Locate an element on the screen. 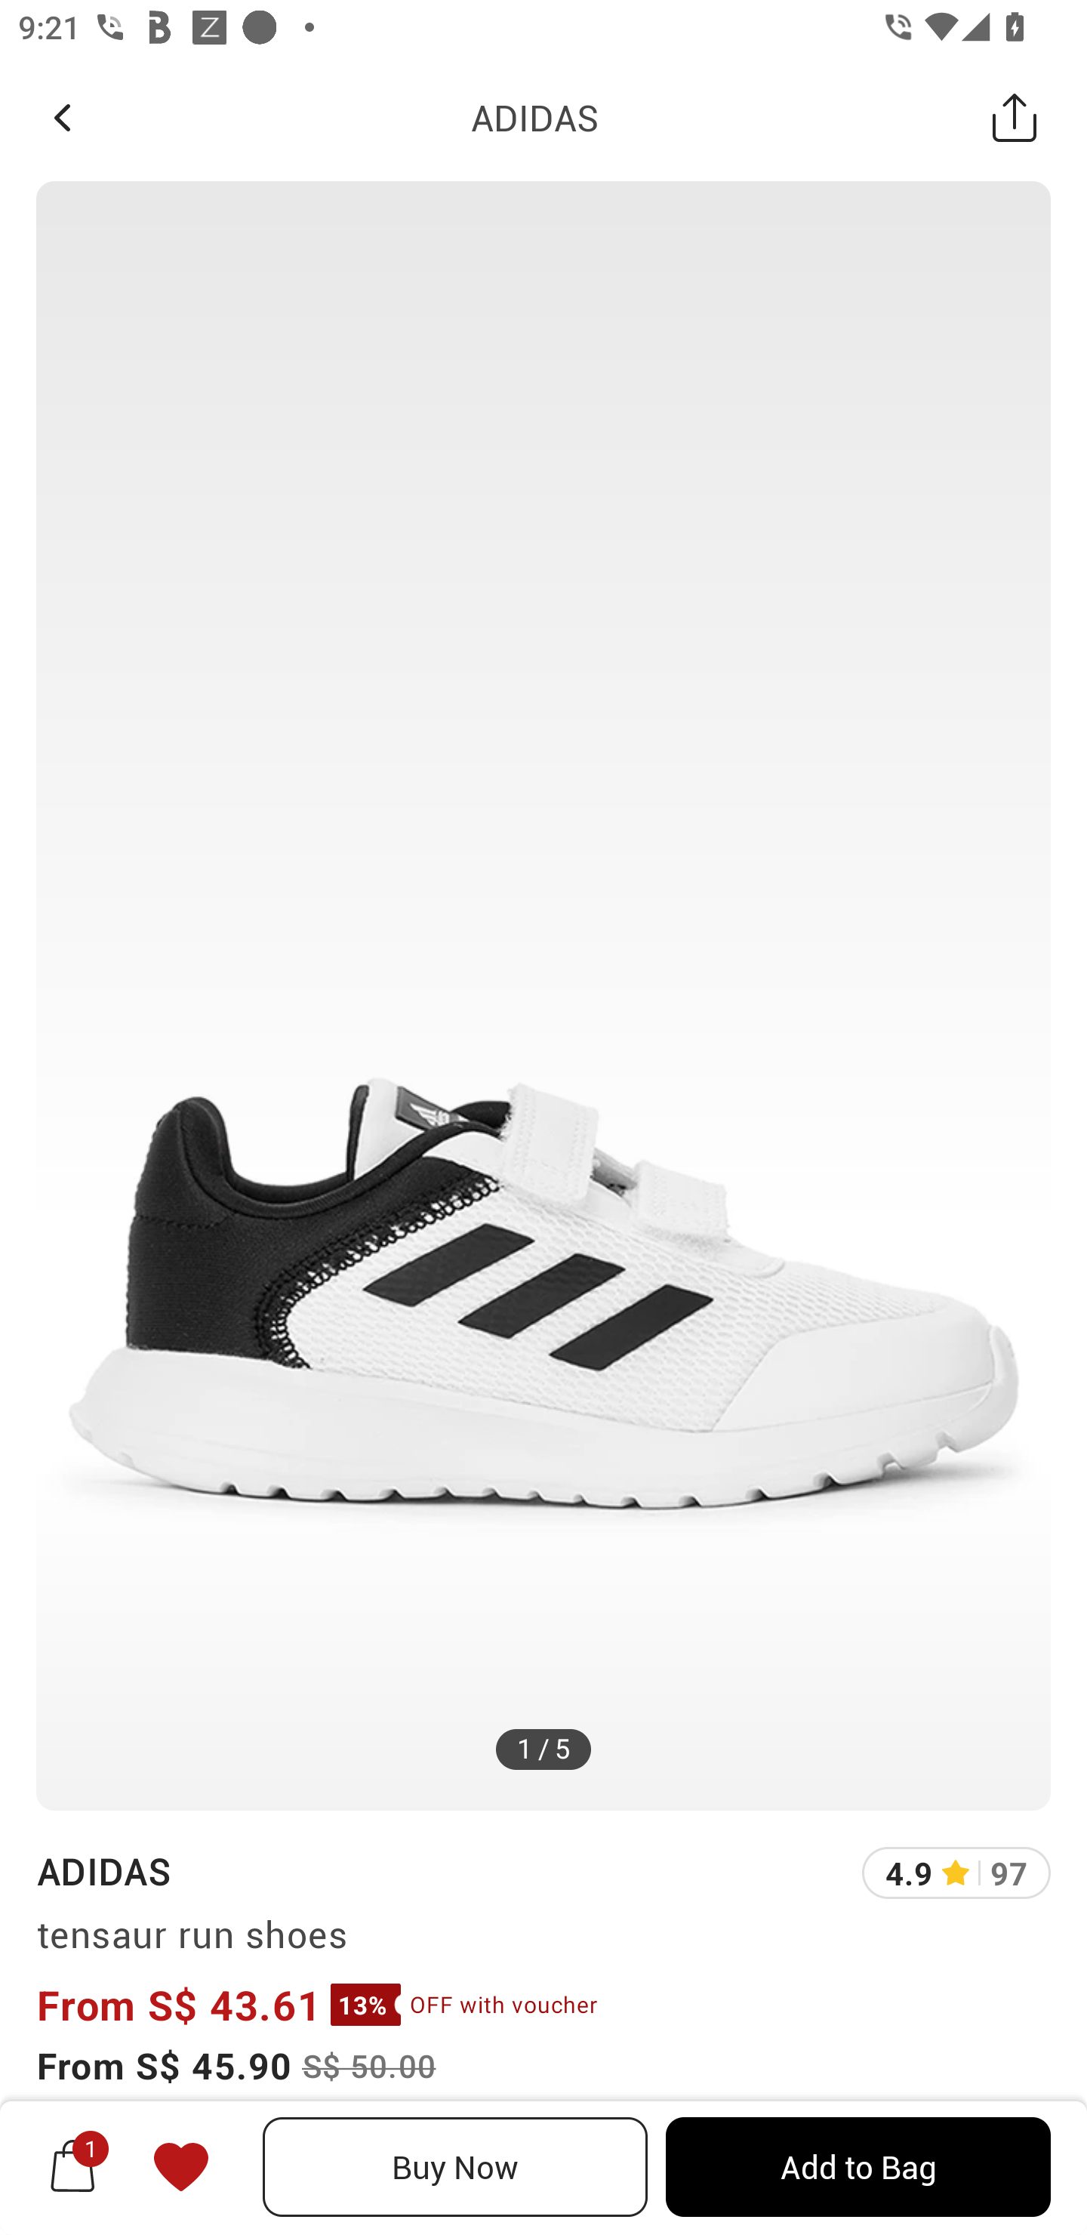  1 is located at coordinates (72, 2166).